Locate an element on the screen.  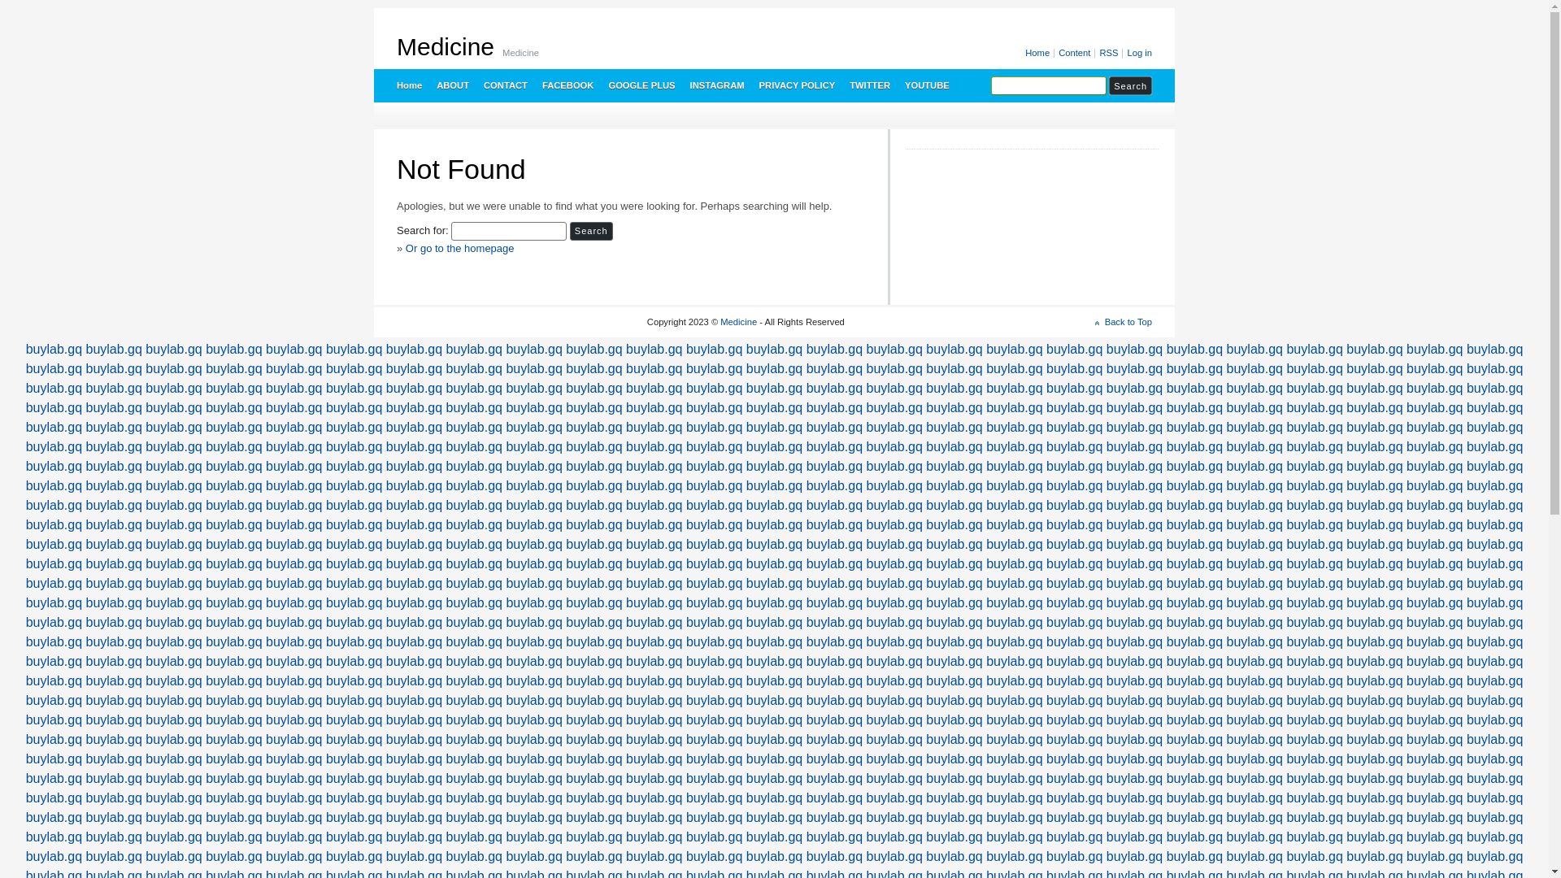
buylab.gq is located at coordinates (294, 857).